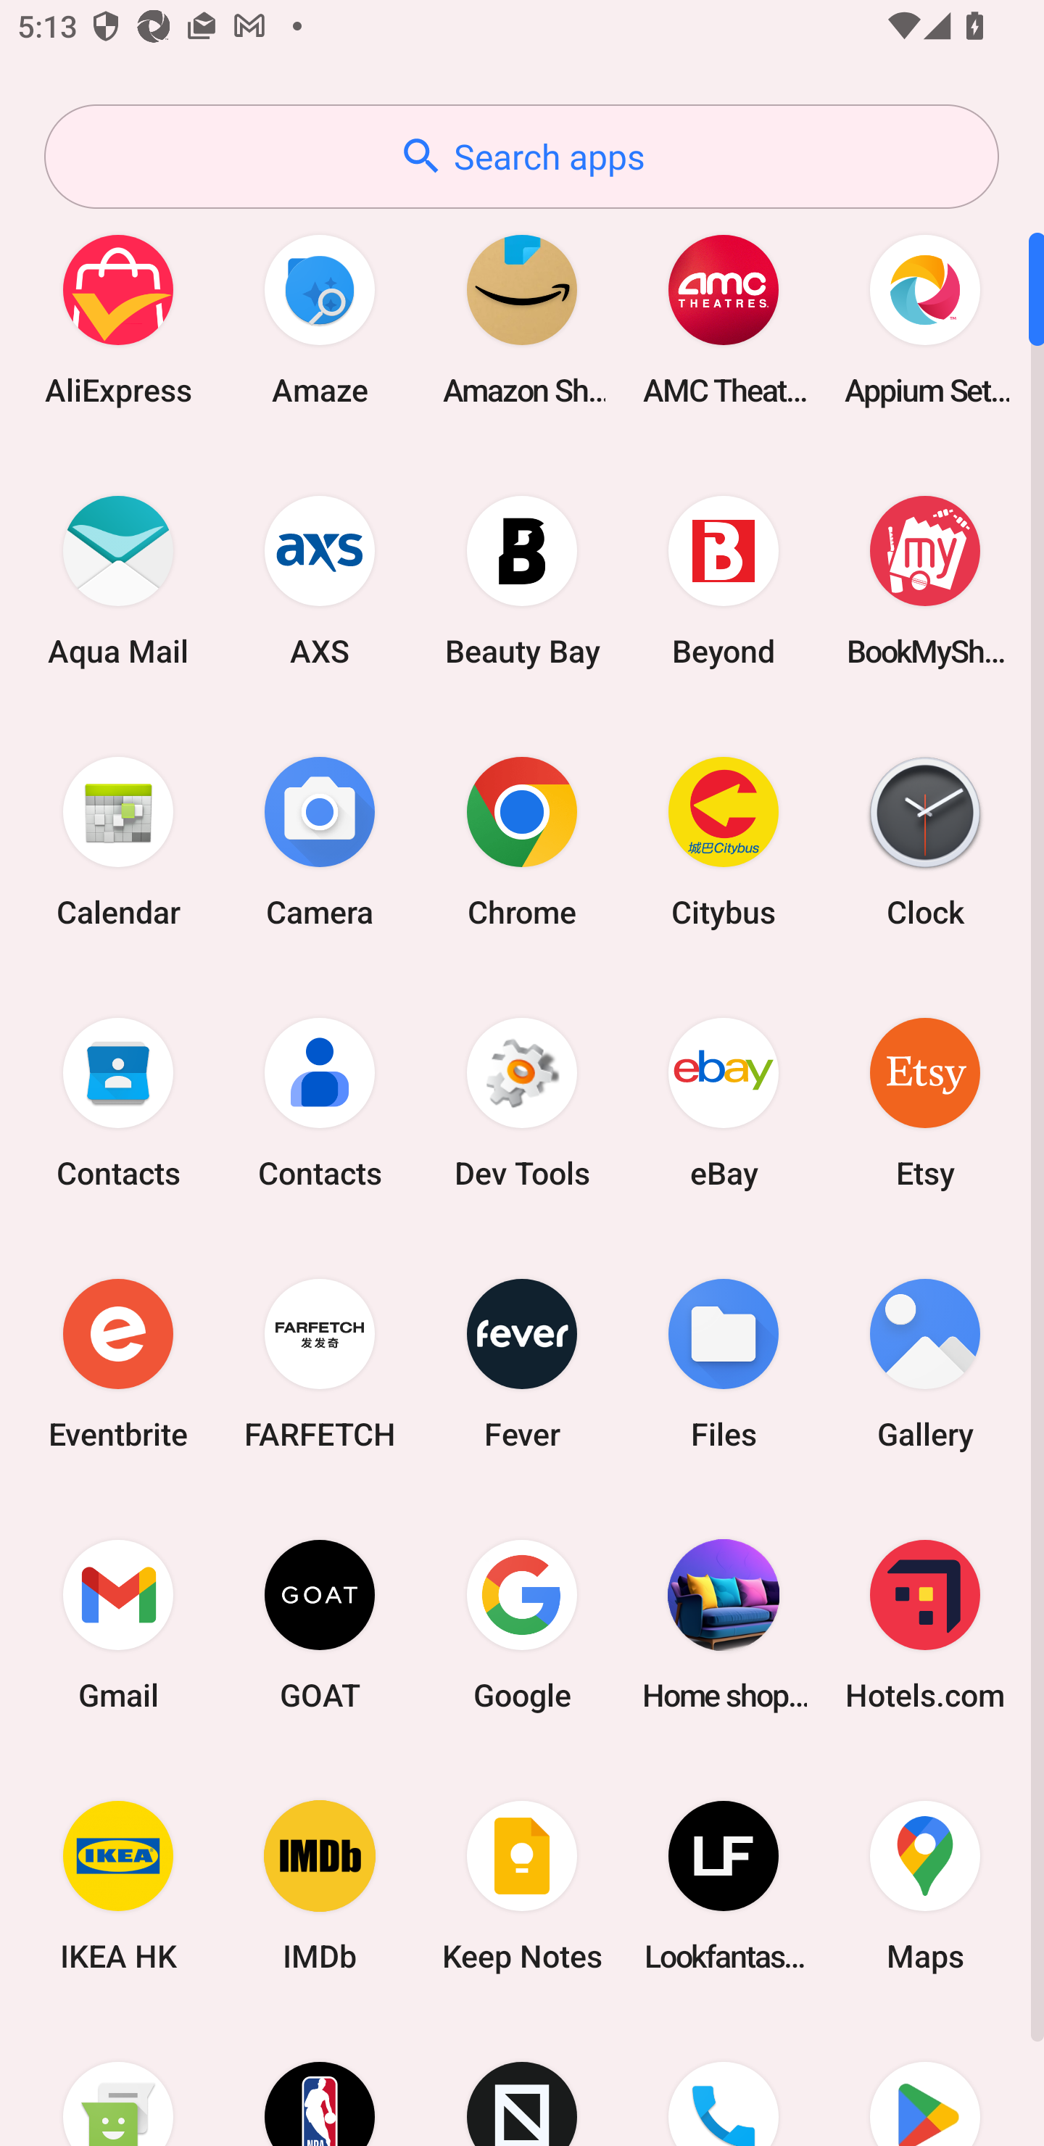  What do you see at coordinates (925, 319) in the screenshot?
I see `Appium Settings` at bounding box center [925, 319].